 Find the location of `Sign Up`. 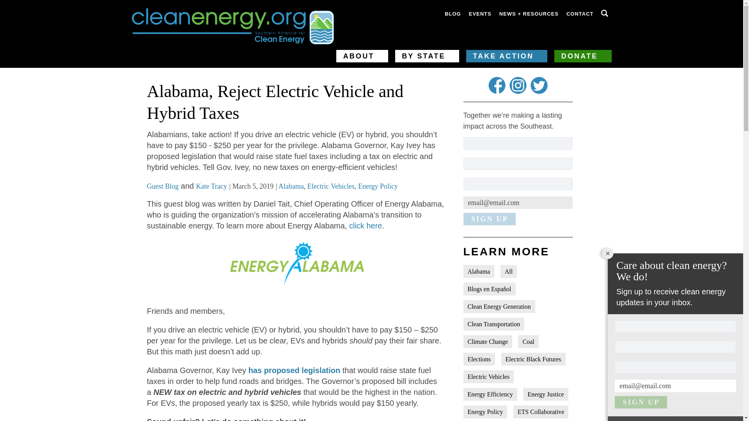

Sign Up is located at coordinates (490, 219).